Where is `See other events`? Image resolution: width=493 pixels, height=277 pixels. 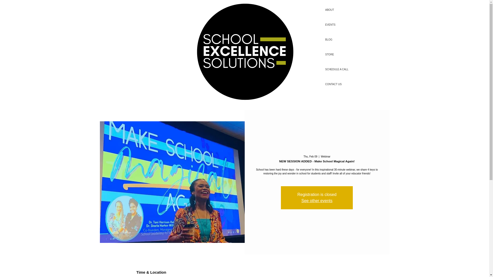
See other events is located at coordinates (317, 201).